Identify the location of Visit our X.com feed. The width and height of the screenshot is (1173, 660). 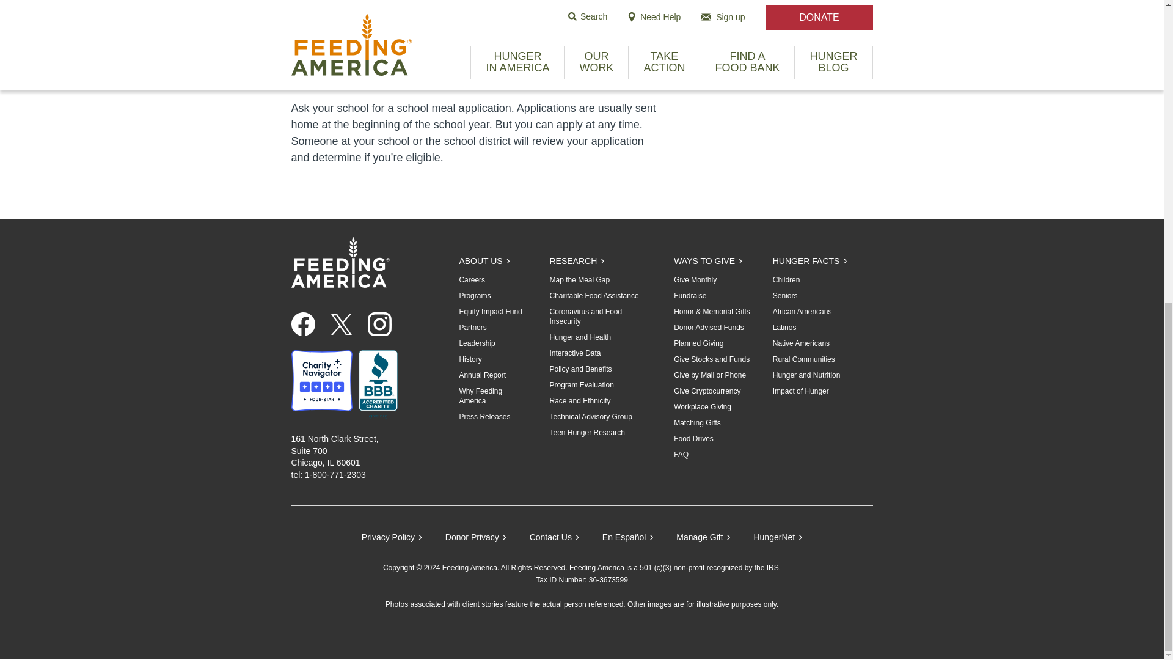
(341, 324).